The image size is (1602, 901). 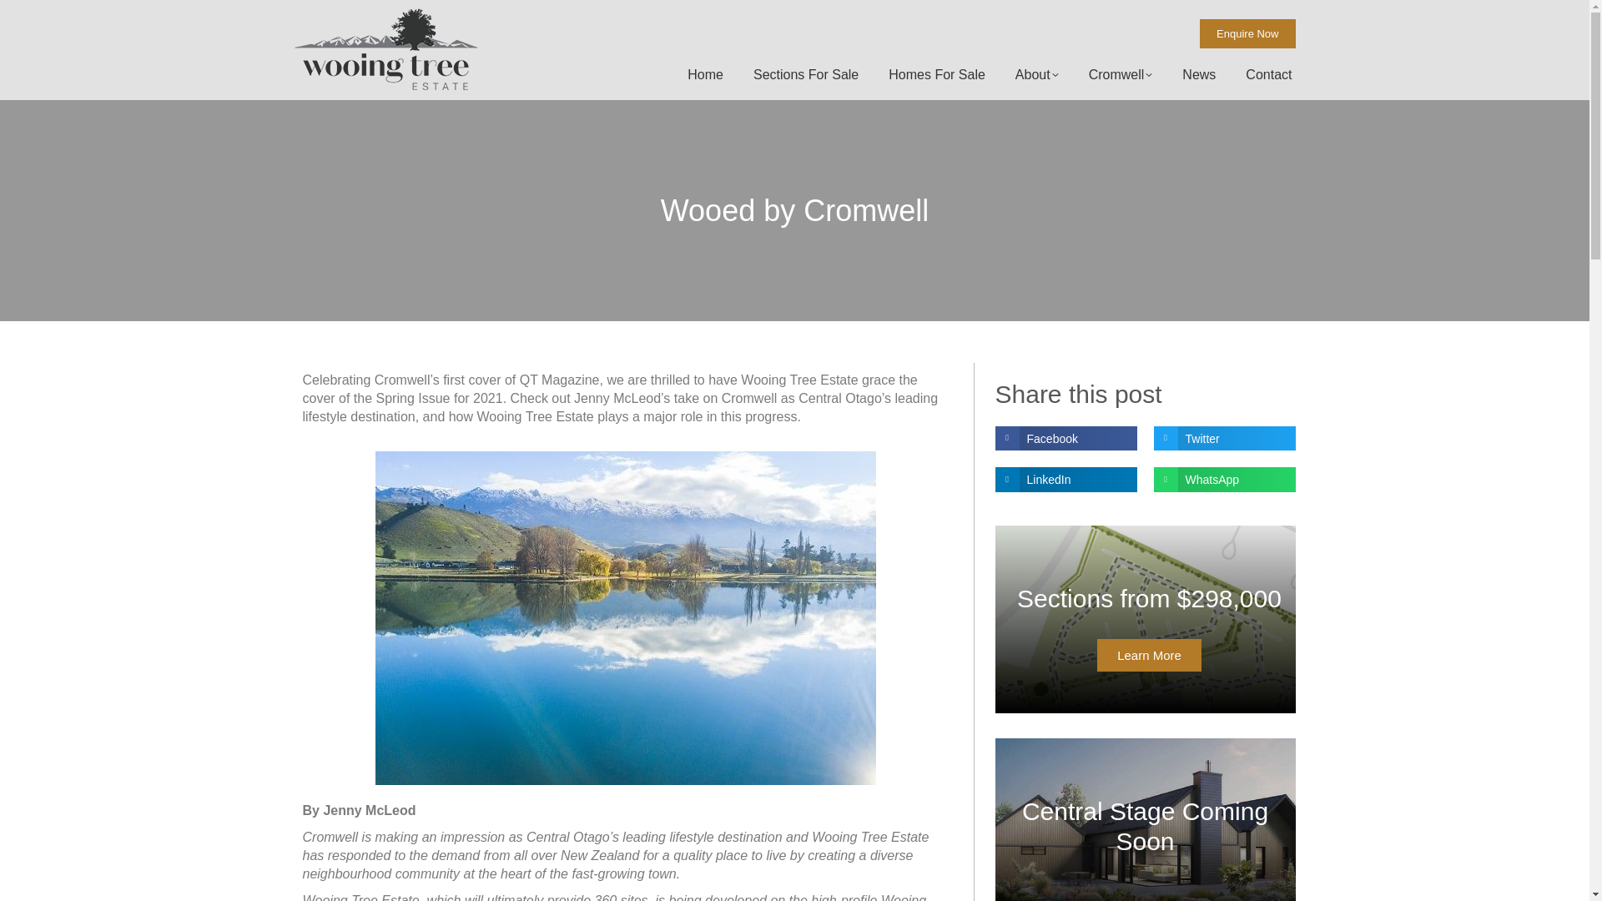 What do you see at coordinates (1036, 74) in the screenshot?
I see `About` at bounding box center [1036, 74].